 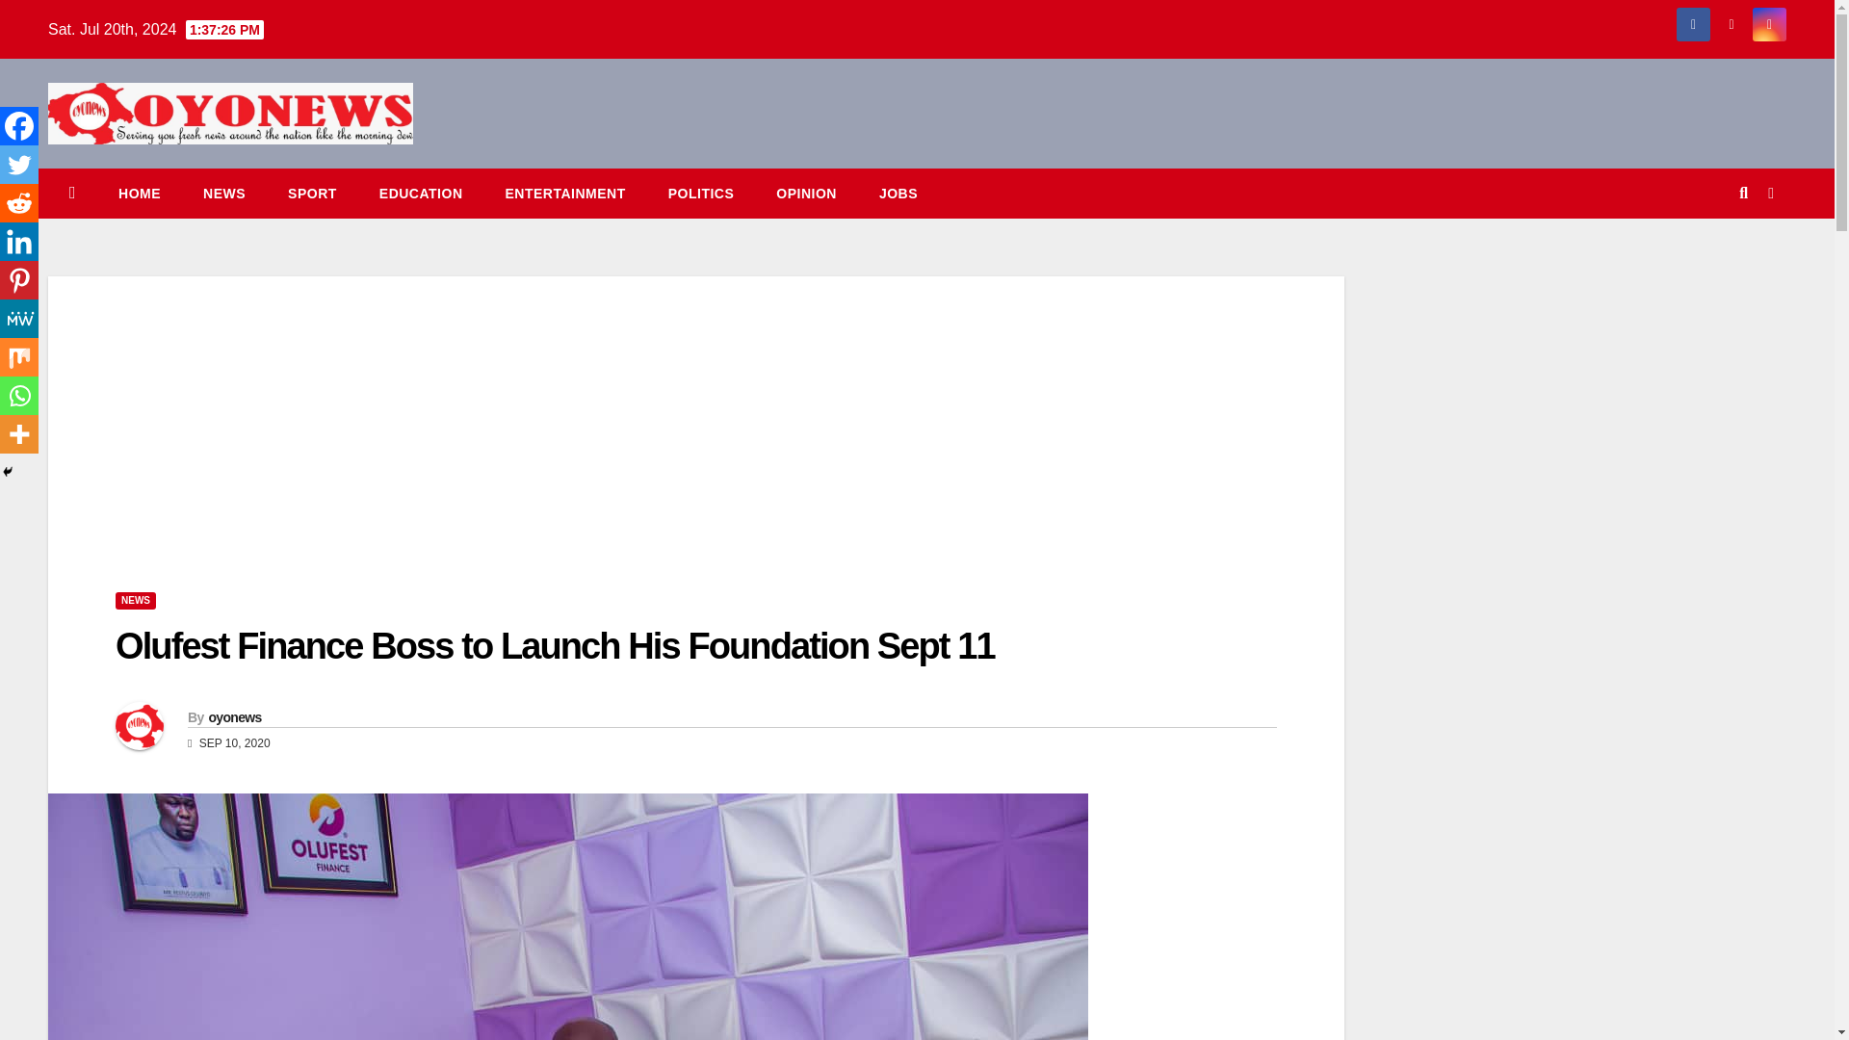 I want to click on opinion, so click(x=805, y=193).